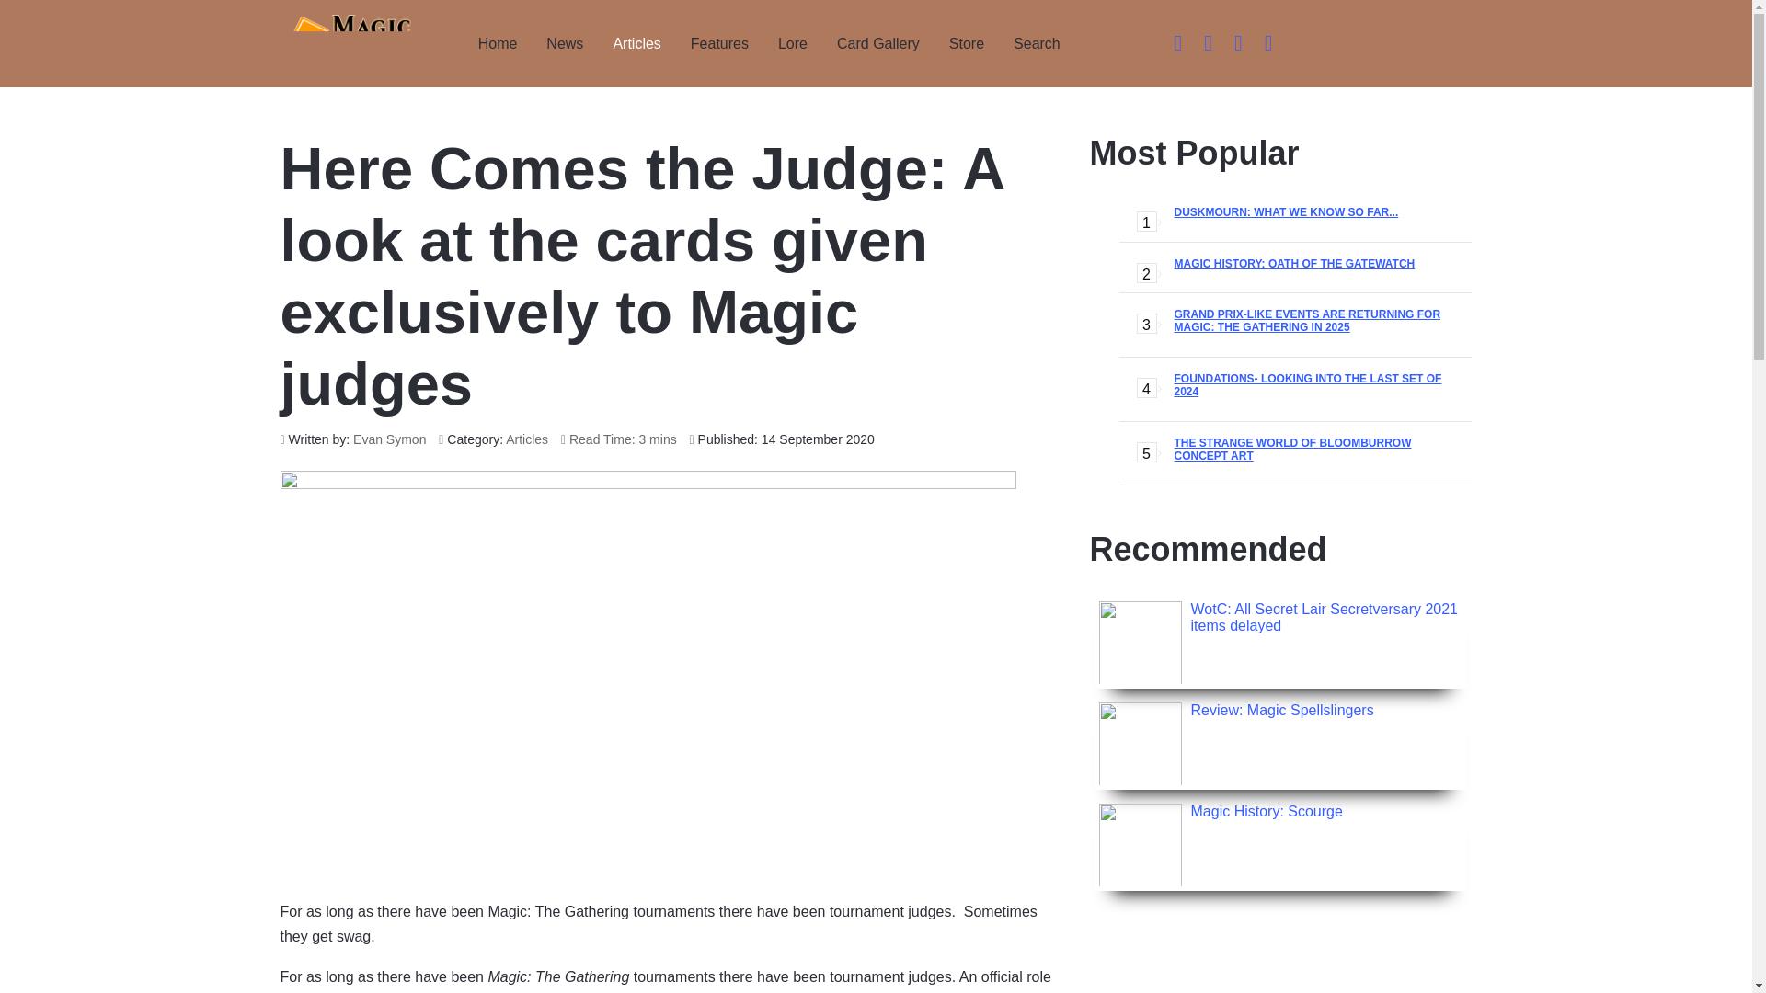 Image resolution: width=1766 pixels, height=993 pixels. I want to click on News, so click(565, 43).